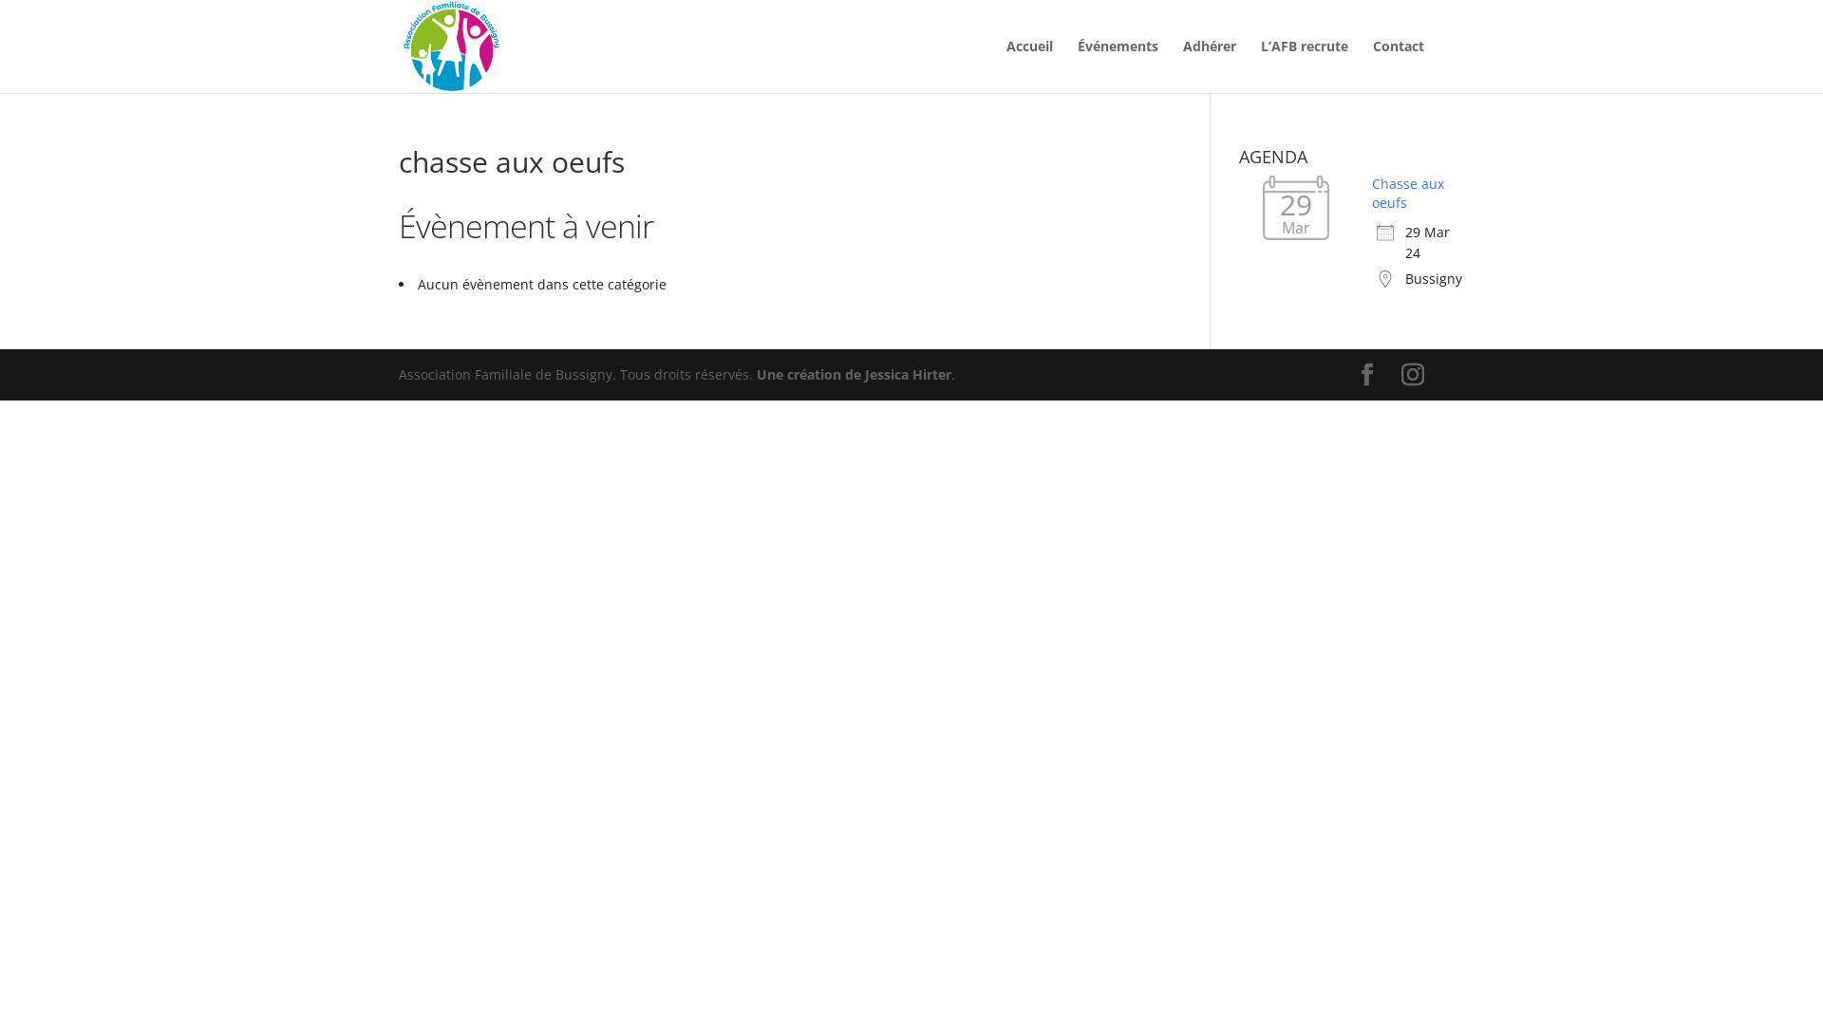  What do you see at coordinates (1029, 66) in the screenshot?
I see `Accueil` at bounding box center [1029, 66].